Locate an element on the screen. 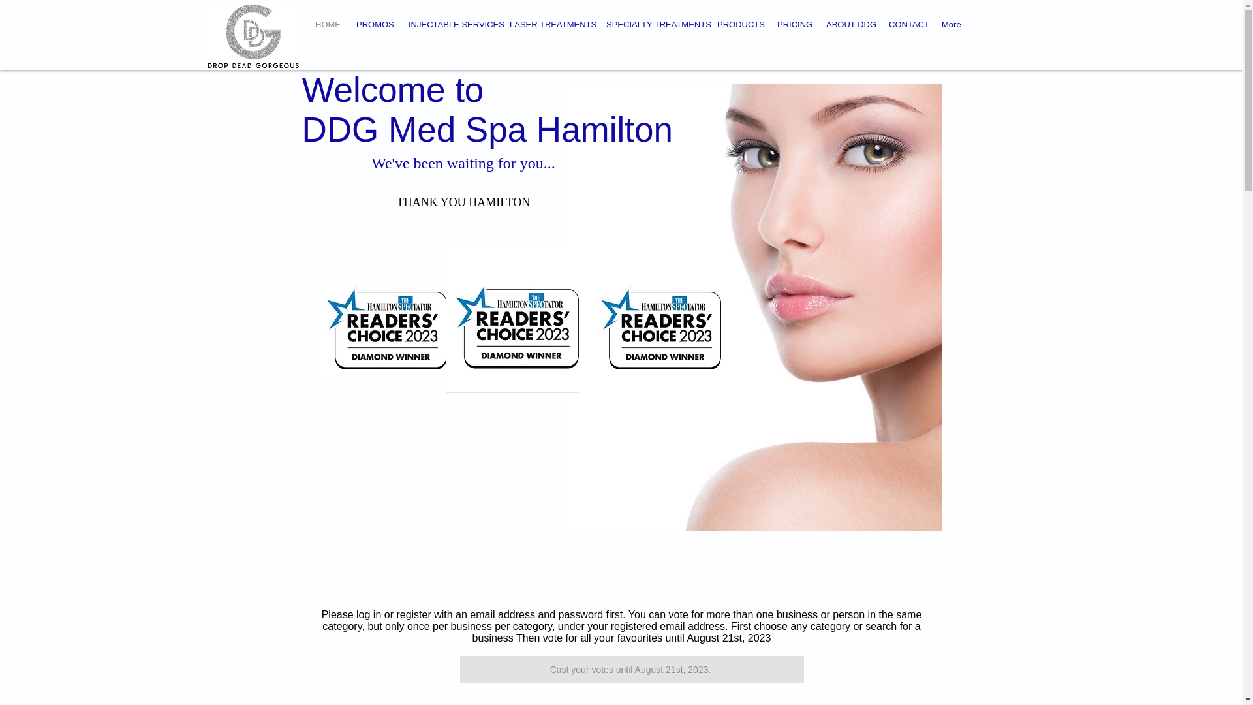 The image size is (1253, 705). Cast your votes until August 21st, 2023. is located at coordinates (631, 670).